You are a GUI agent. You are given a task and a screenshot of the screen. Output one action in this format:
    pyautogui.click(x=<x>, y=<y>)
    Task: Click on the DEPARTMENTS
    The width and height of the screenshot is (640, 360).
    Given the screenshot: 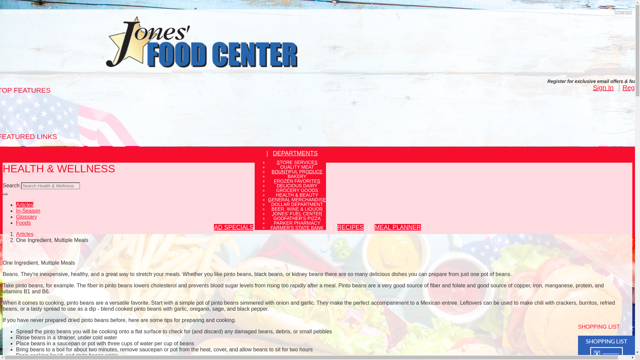 What is the action you would take?
    pyautogui.click(x=295, y=153)
    